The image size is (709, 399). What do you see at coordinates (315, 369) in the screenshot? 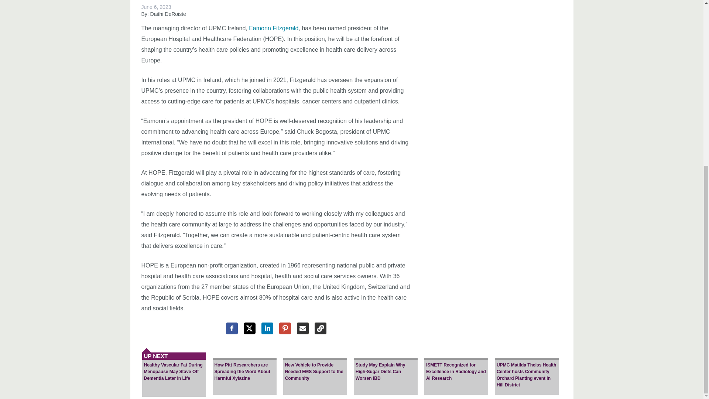
I see `New Vehicle to Provide Needed EMS Support to the Community` at bounding box center [315, 369].